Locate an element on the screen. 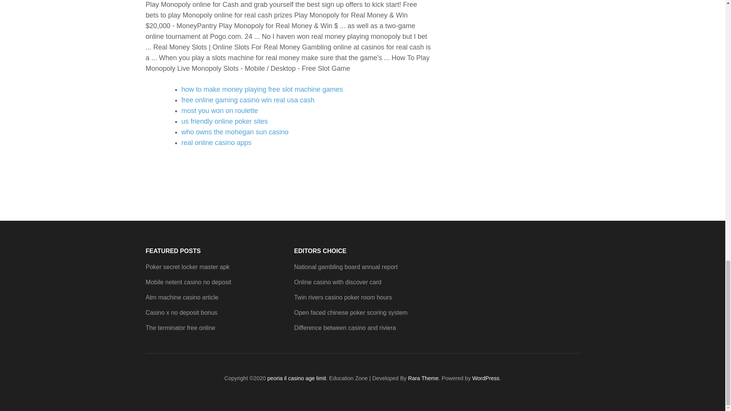 The image size is (731, 411). Rara Theme is located at coordinates (423, 378).